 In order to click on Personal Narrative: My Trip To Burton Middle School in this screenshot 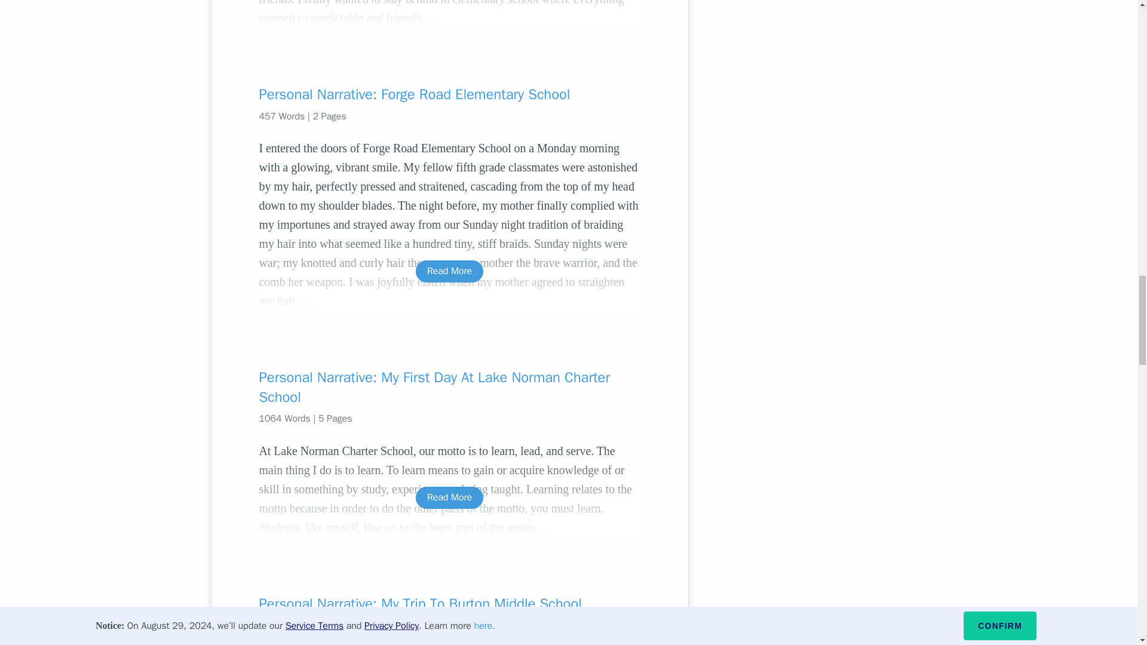, I will do `click(449, 603)`.